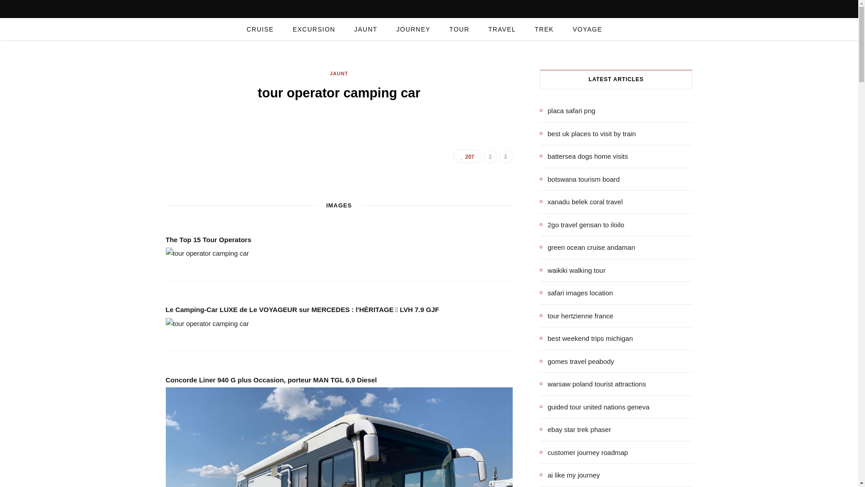 The width and height of the screenshot is (865, 487). I want to click on ebay star trek phaser, so click(576, 429).